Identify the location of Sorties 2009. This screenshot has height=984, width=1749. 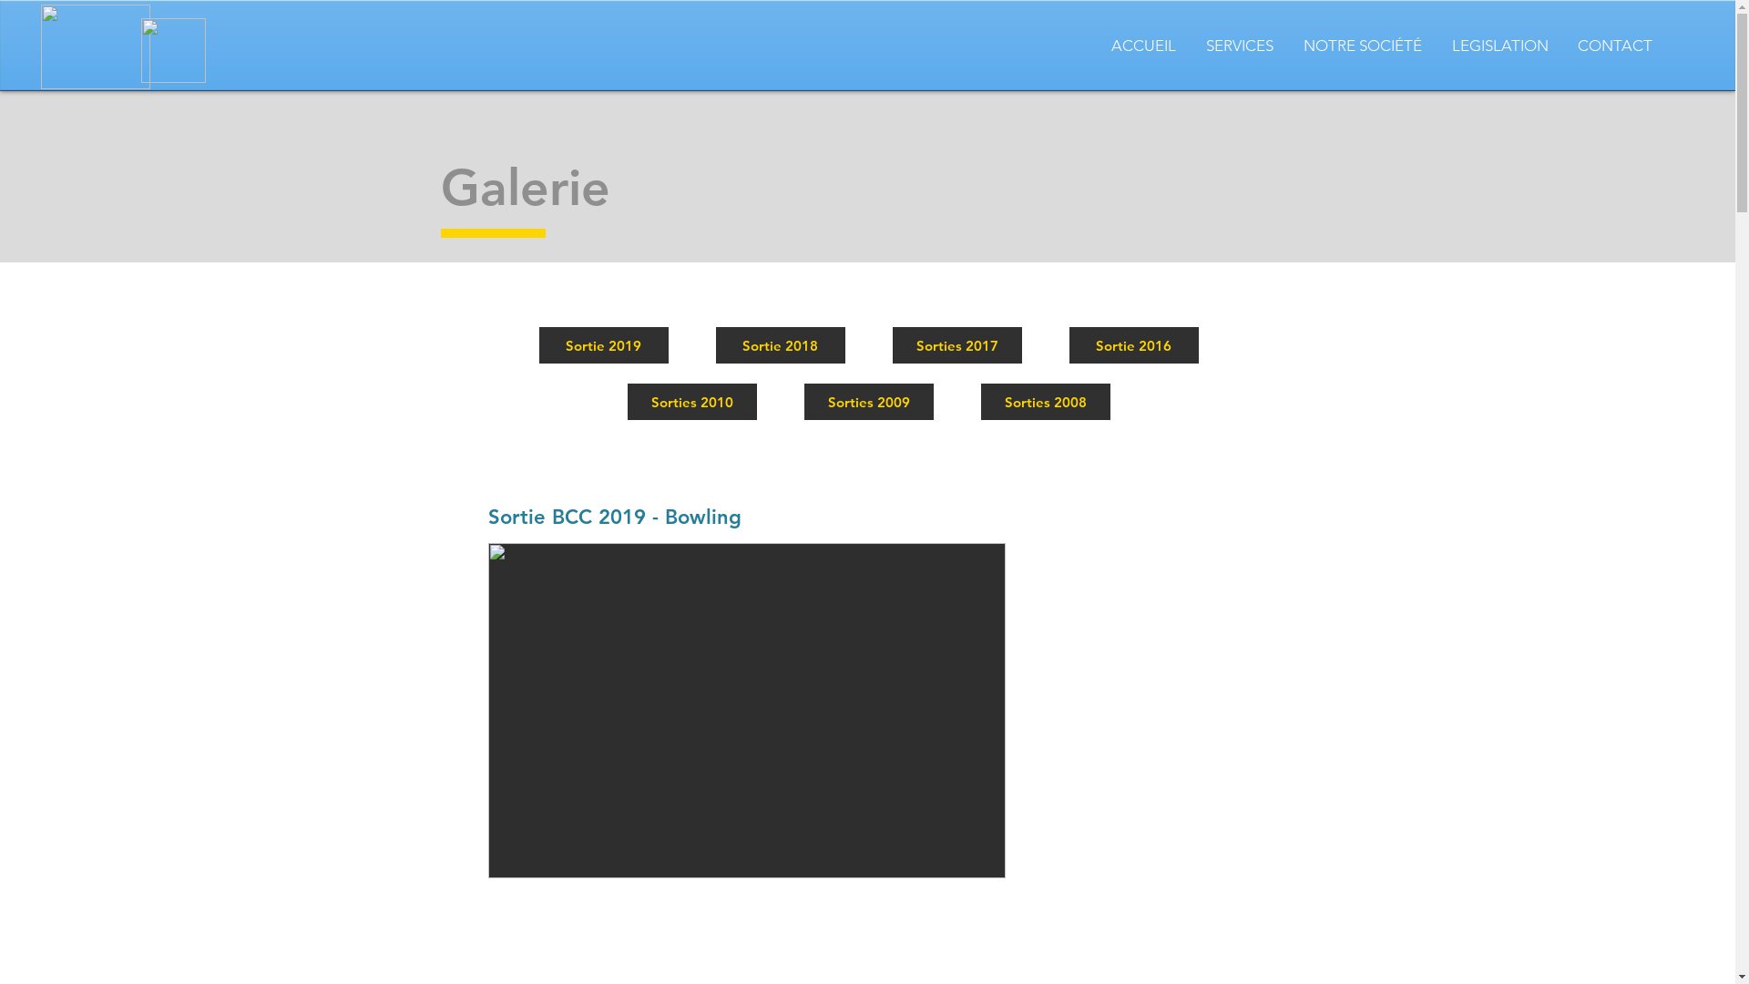
(868, 402).